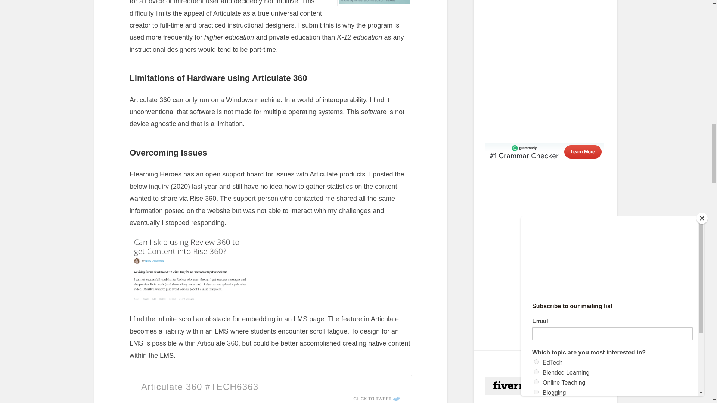  What do you see at coordinates (376, 399) in the screenshot?
I see `CLICK TO TWEET` at bounding box center [376, 399].